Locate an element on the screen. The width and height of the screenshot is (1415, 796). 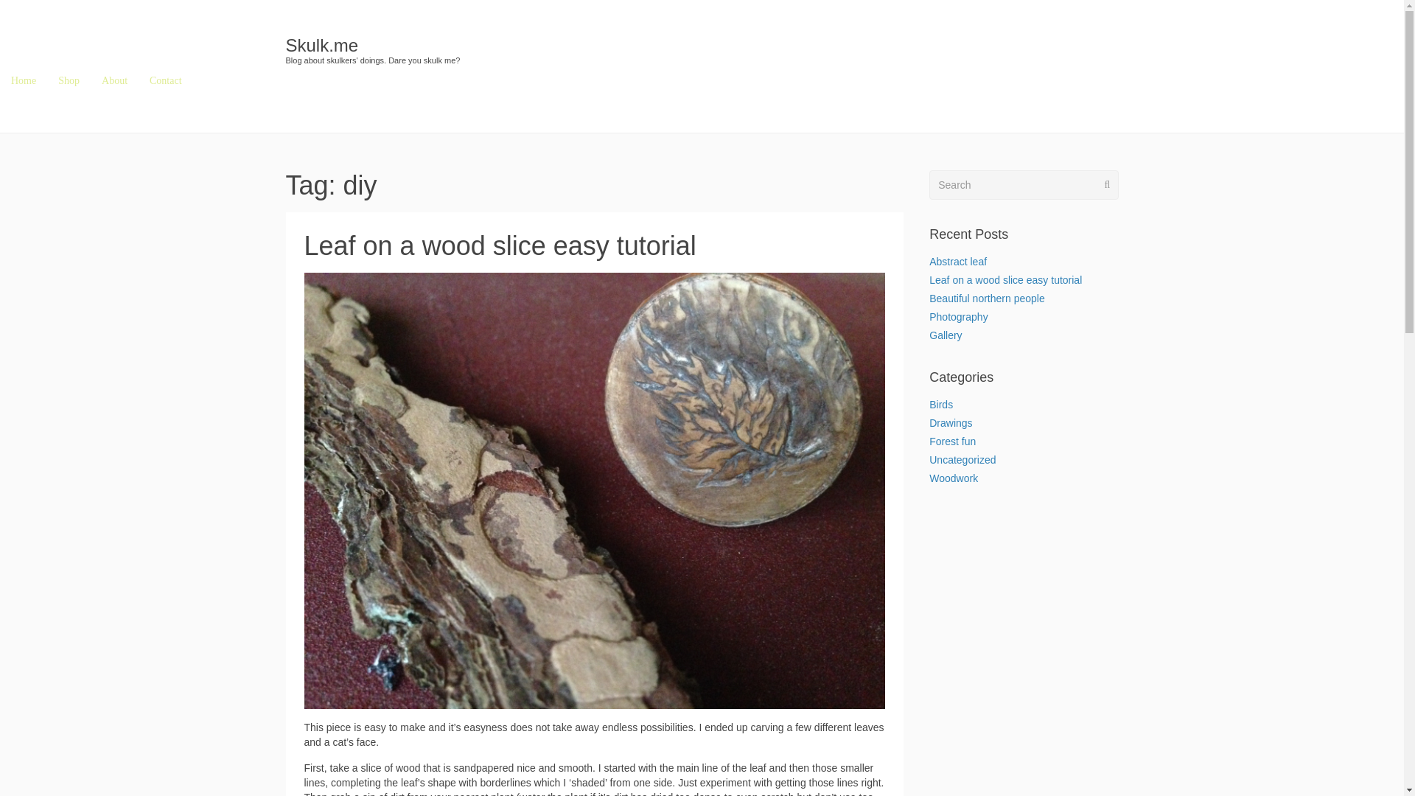
Home is located at coordinates (24, 80).